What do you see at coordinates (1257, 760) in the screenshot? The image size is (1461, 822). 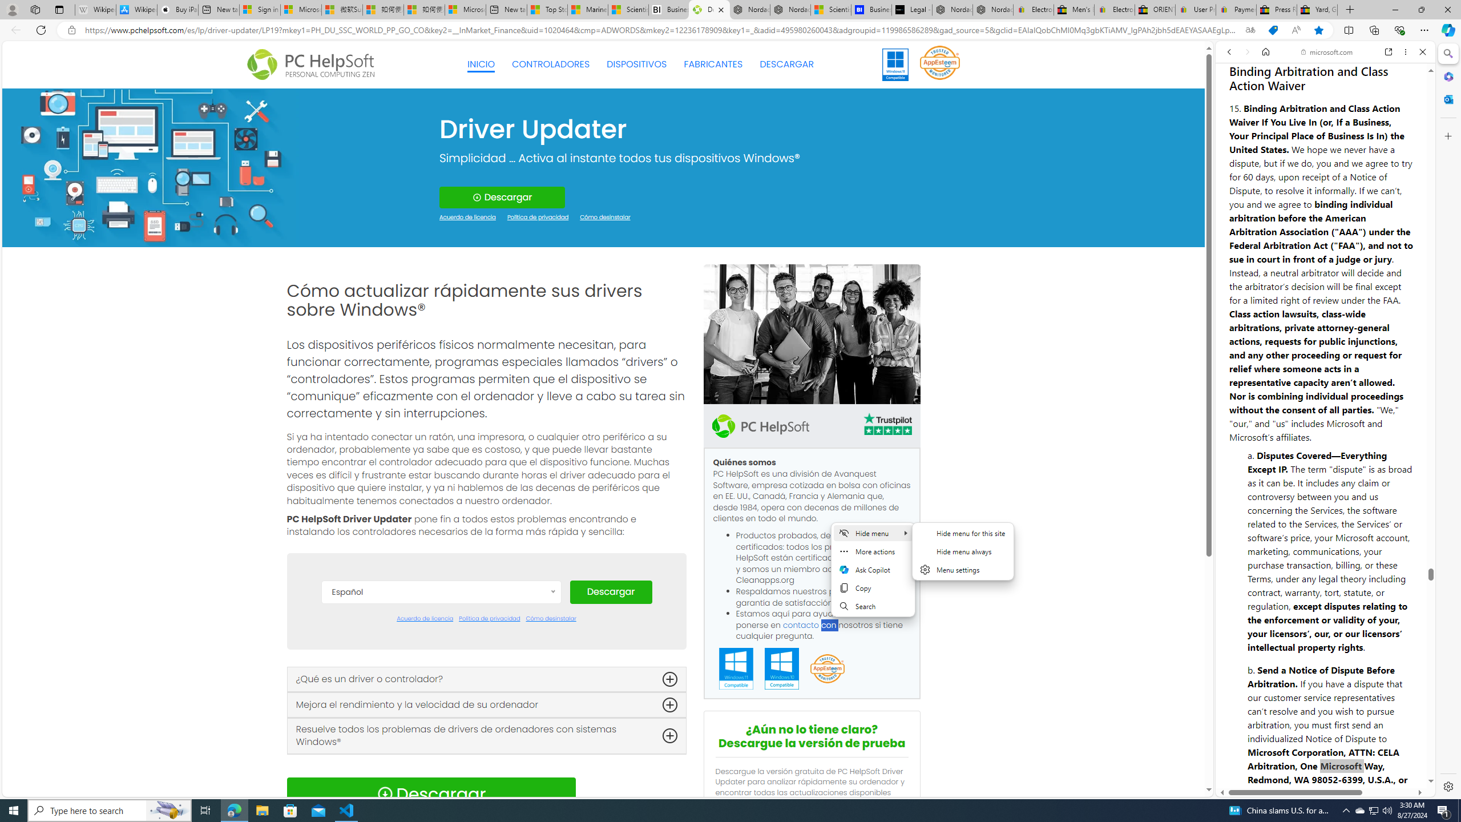 I see `Privacy` at bounding box center [1257, 760].